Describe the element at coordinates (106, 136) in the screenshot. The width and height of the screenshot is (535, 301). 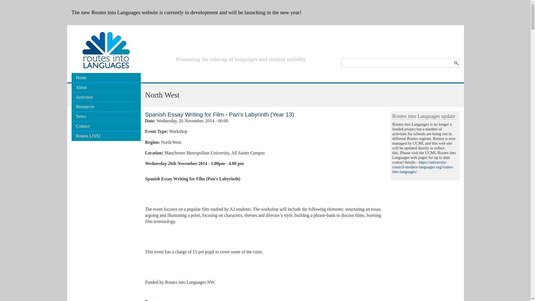
I see `Routes LIVE!` at that location.